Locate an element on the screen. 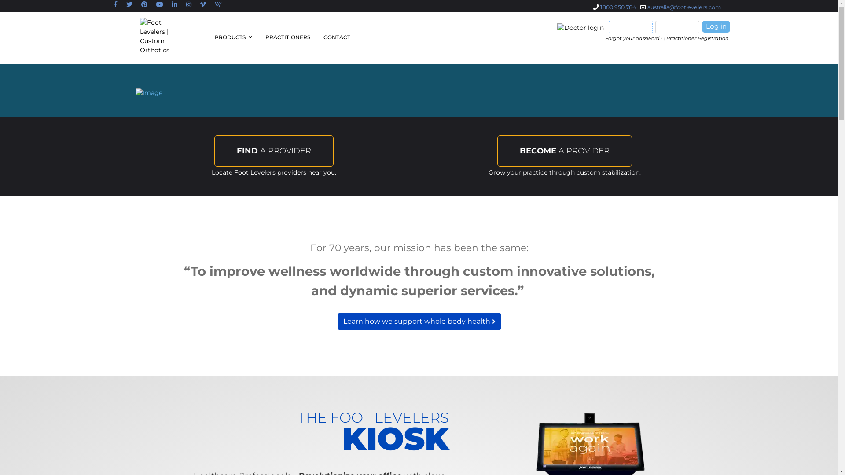 This screenshot has height=475, width=845. PRODUCTS is located at coordinates (233, 37).